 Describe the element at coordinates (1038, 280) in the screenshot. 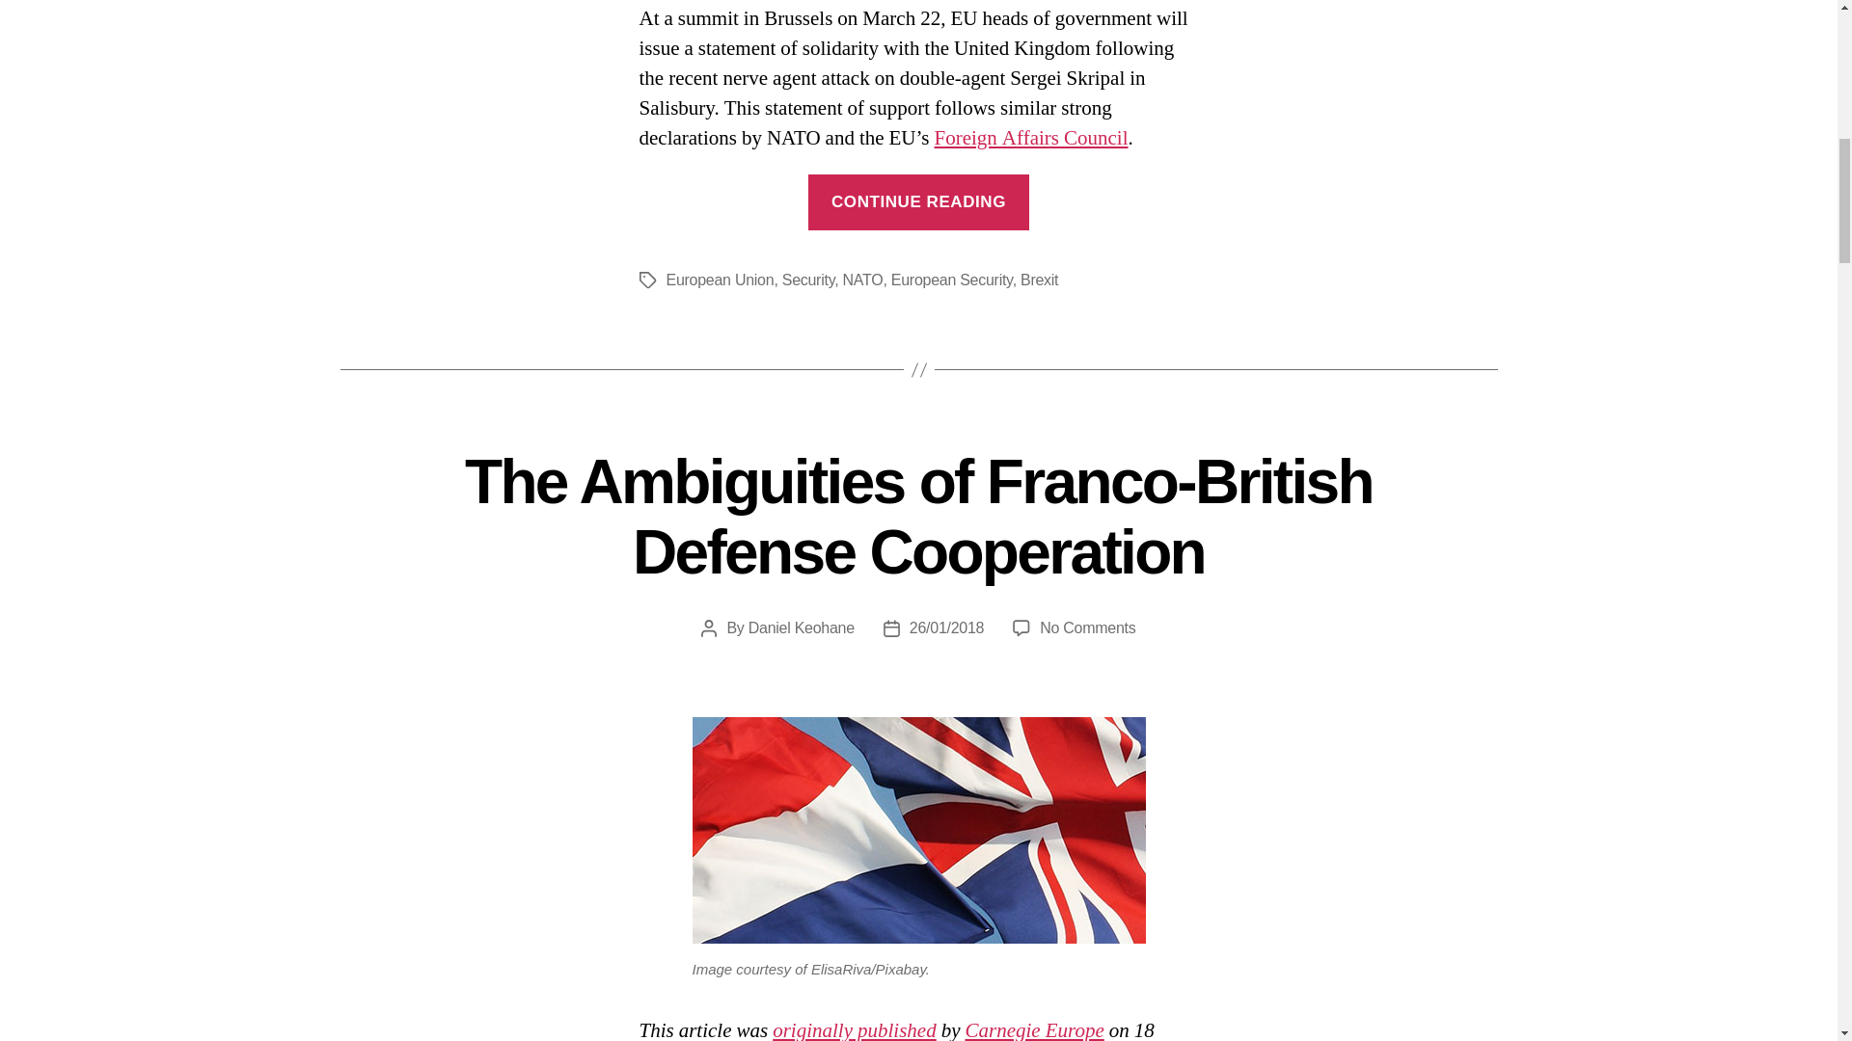

I see `Brexit` at that location.